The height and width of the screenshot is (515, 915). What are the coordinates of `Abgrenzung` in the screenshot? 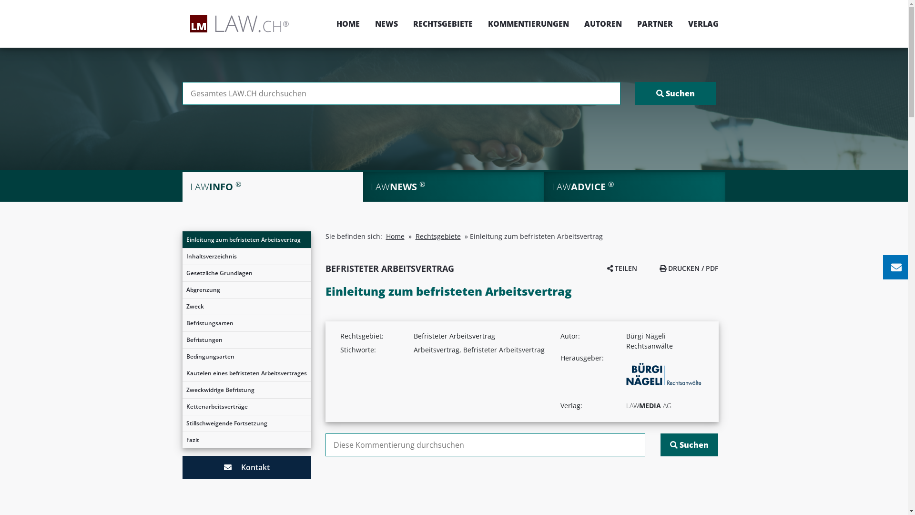 It's located at (246, 290).